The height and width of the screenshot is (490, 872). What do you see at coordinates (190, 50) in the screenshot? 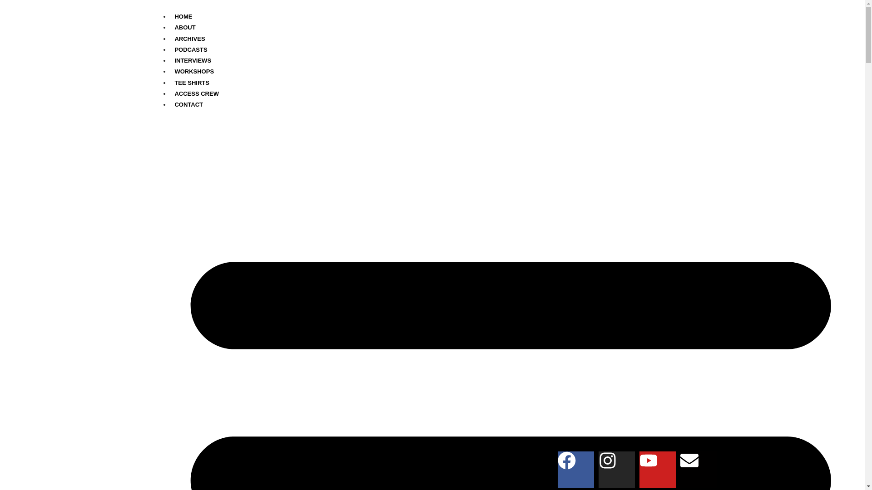
I see `PODCASTS` at bounding box center [190, 50].